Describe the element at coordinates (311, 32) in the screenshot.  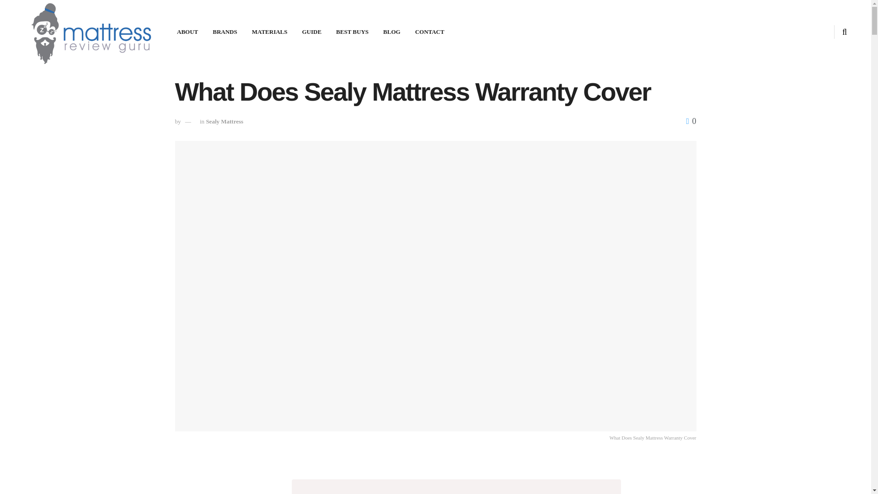
I see `GUIDE` at that location.